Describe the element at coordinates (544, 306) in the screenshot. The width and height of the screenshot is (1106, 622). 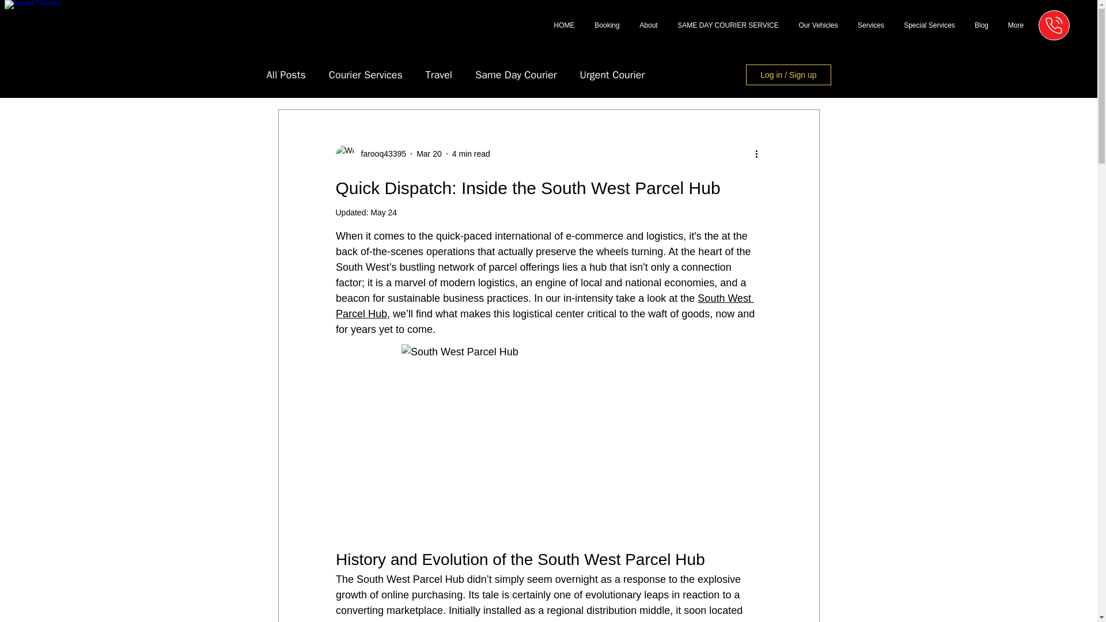
I see `South West Parcel Hub` at that location.